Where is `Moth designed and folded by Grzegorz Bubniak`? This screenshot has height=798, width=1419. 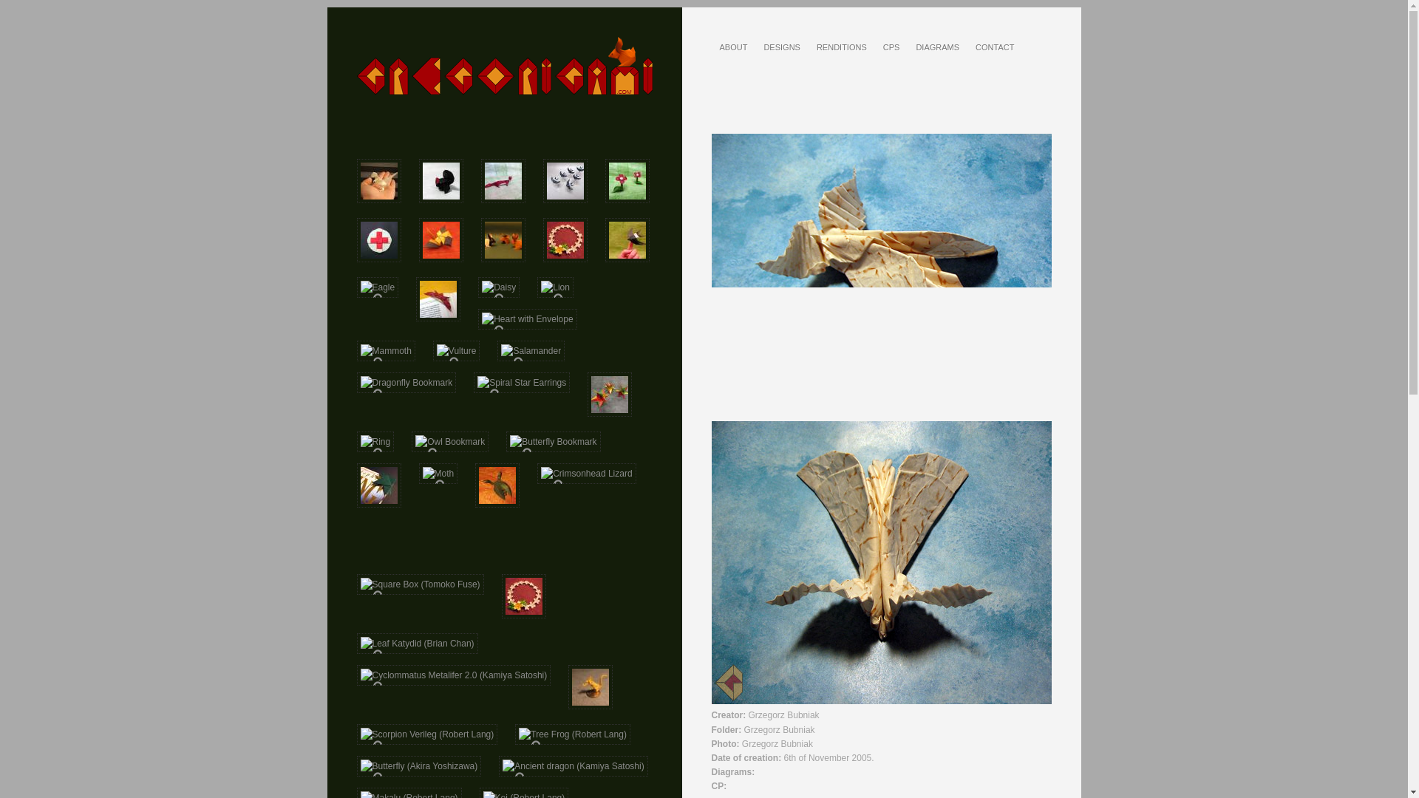 Moth designed and folded by Grzegorz Bubniak is located at coordinates (881, 562).